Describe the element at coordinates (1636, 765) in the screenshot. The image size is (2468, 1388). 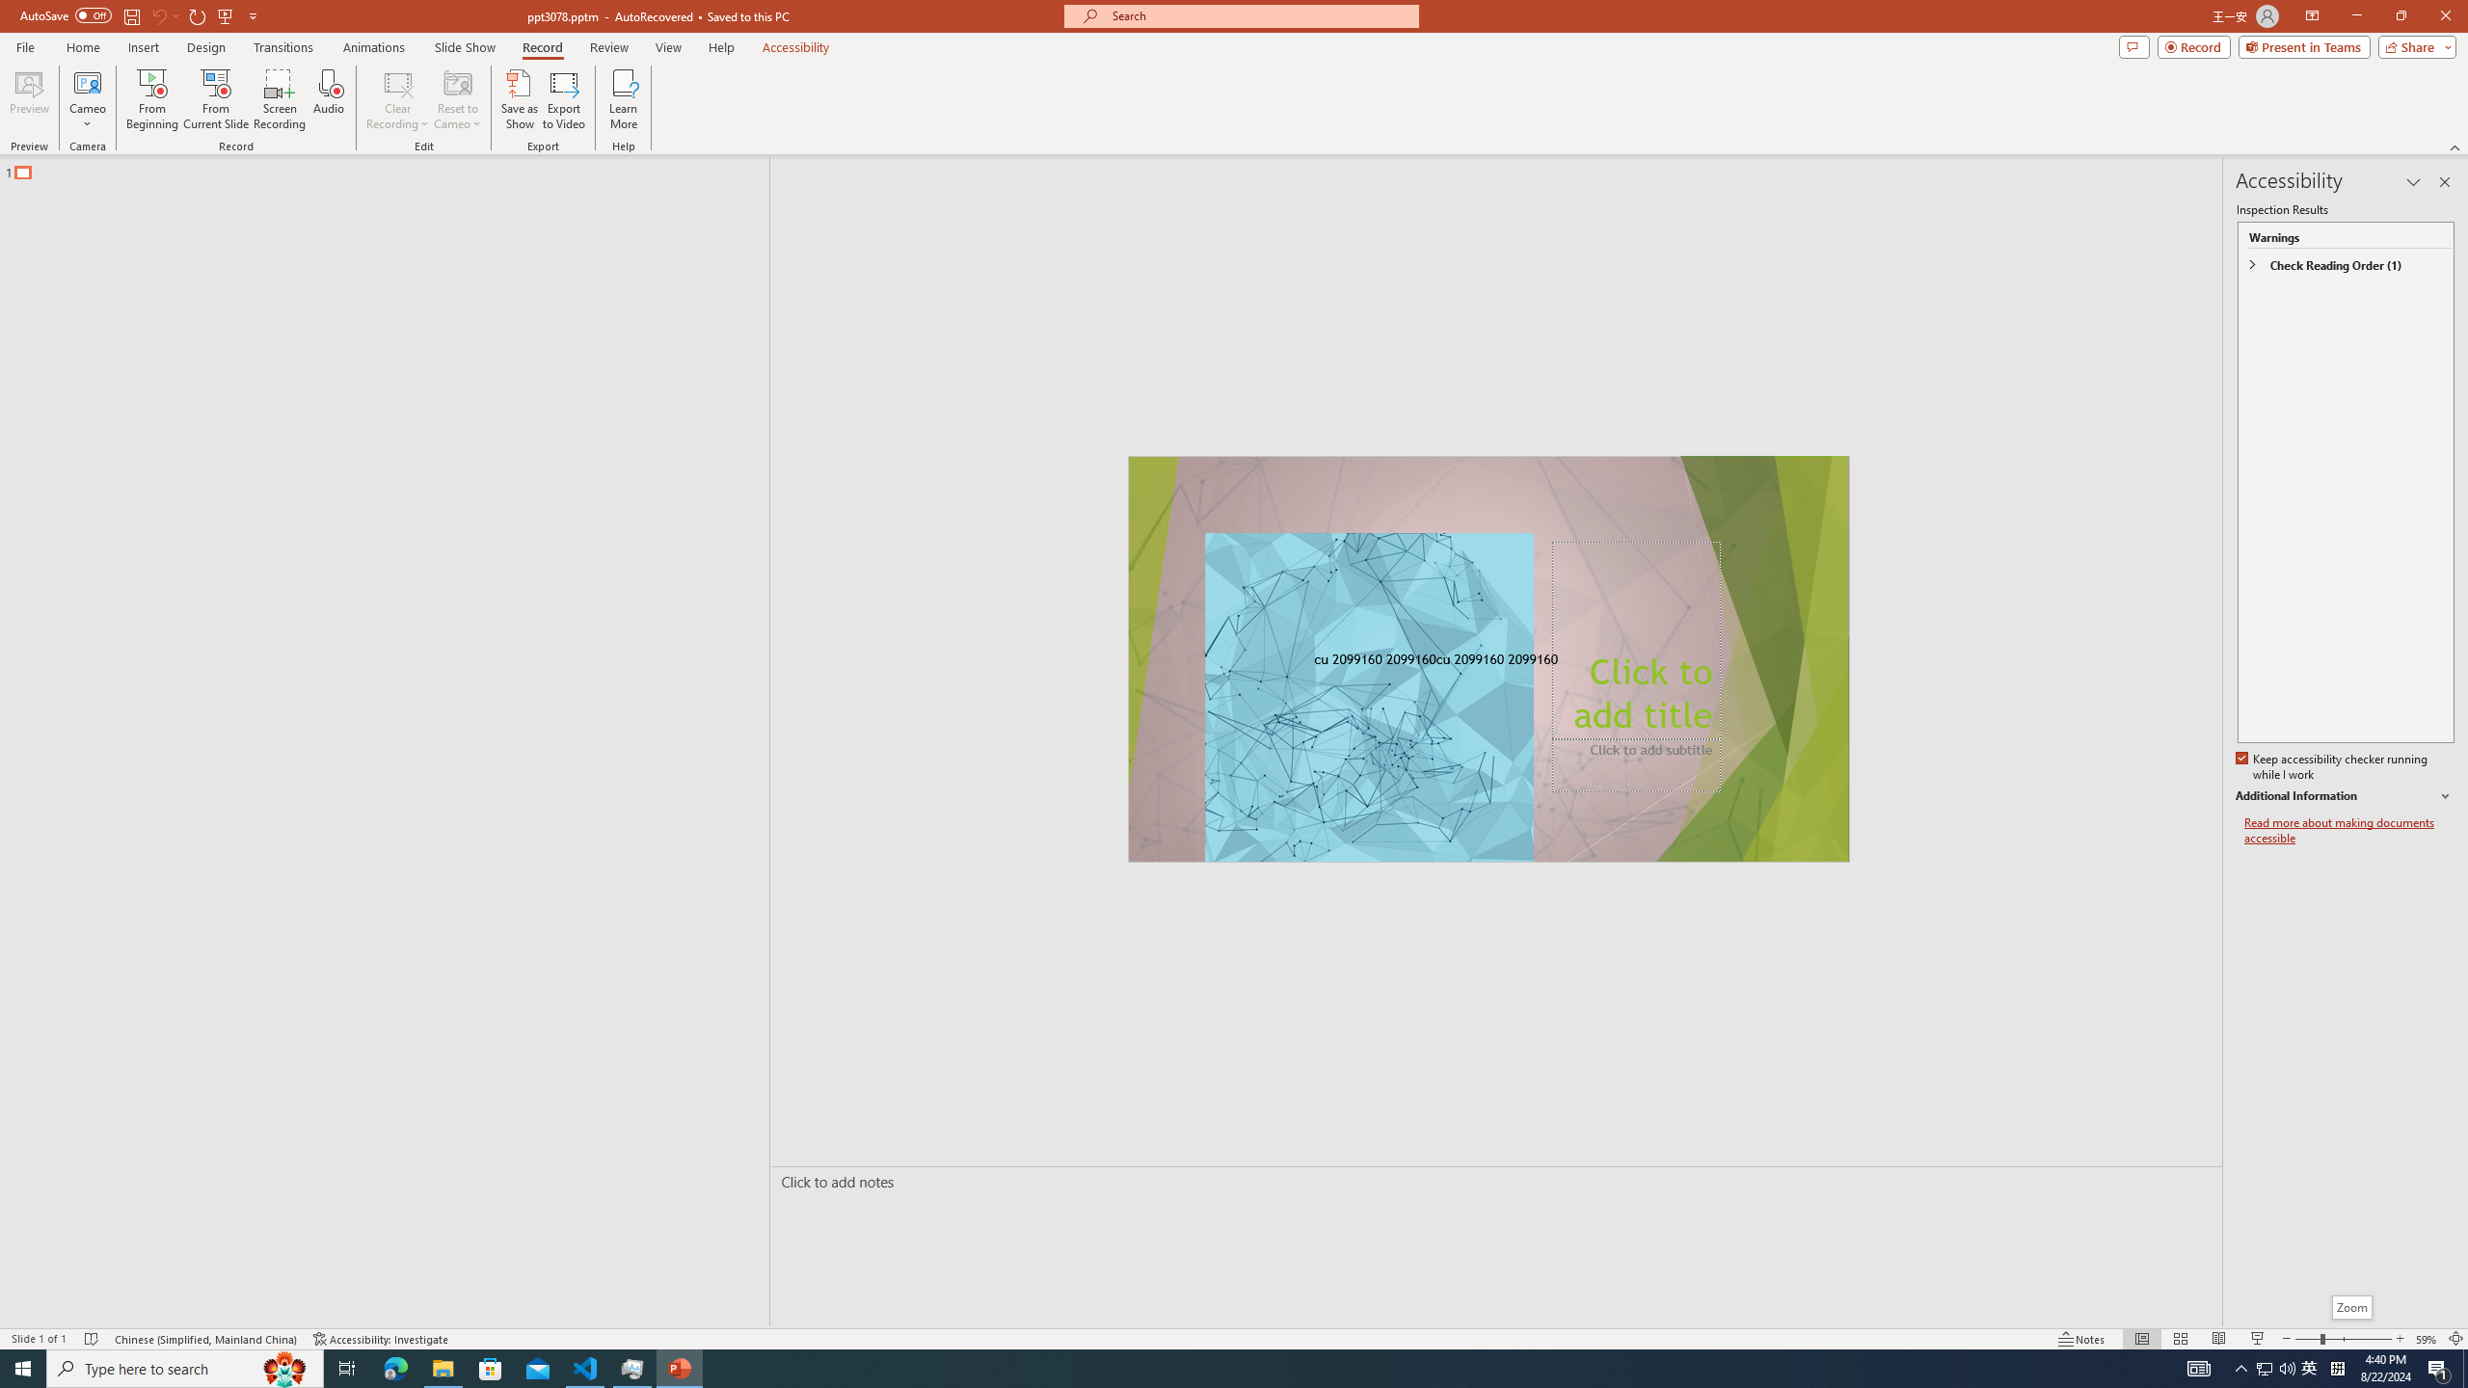
I see `Subtitle TextBox` at that location.